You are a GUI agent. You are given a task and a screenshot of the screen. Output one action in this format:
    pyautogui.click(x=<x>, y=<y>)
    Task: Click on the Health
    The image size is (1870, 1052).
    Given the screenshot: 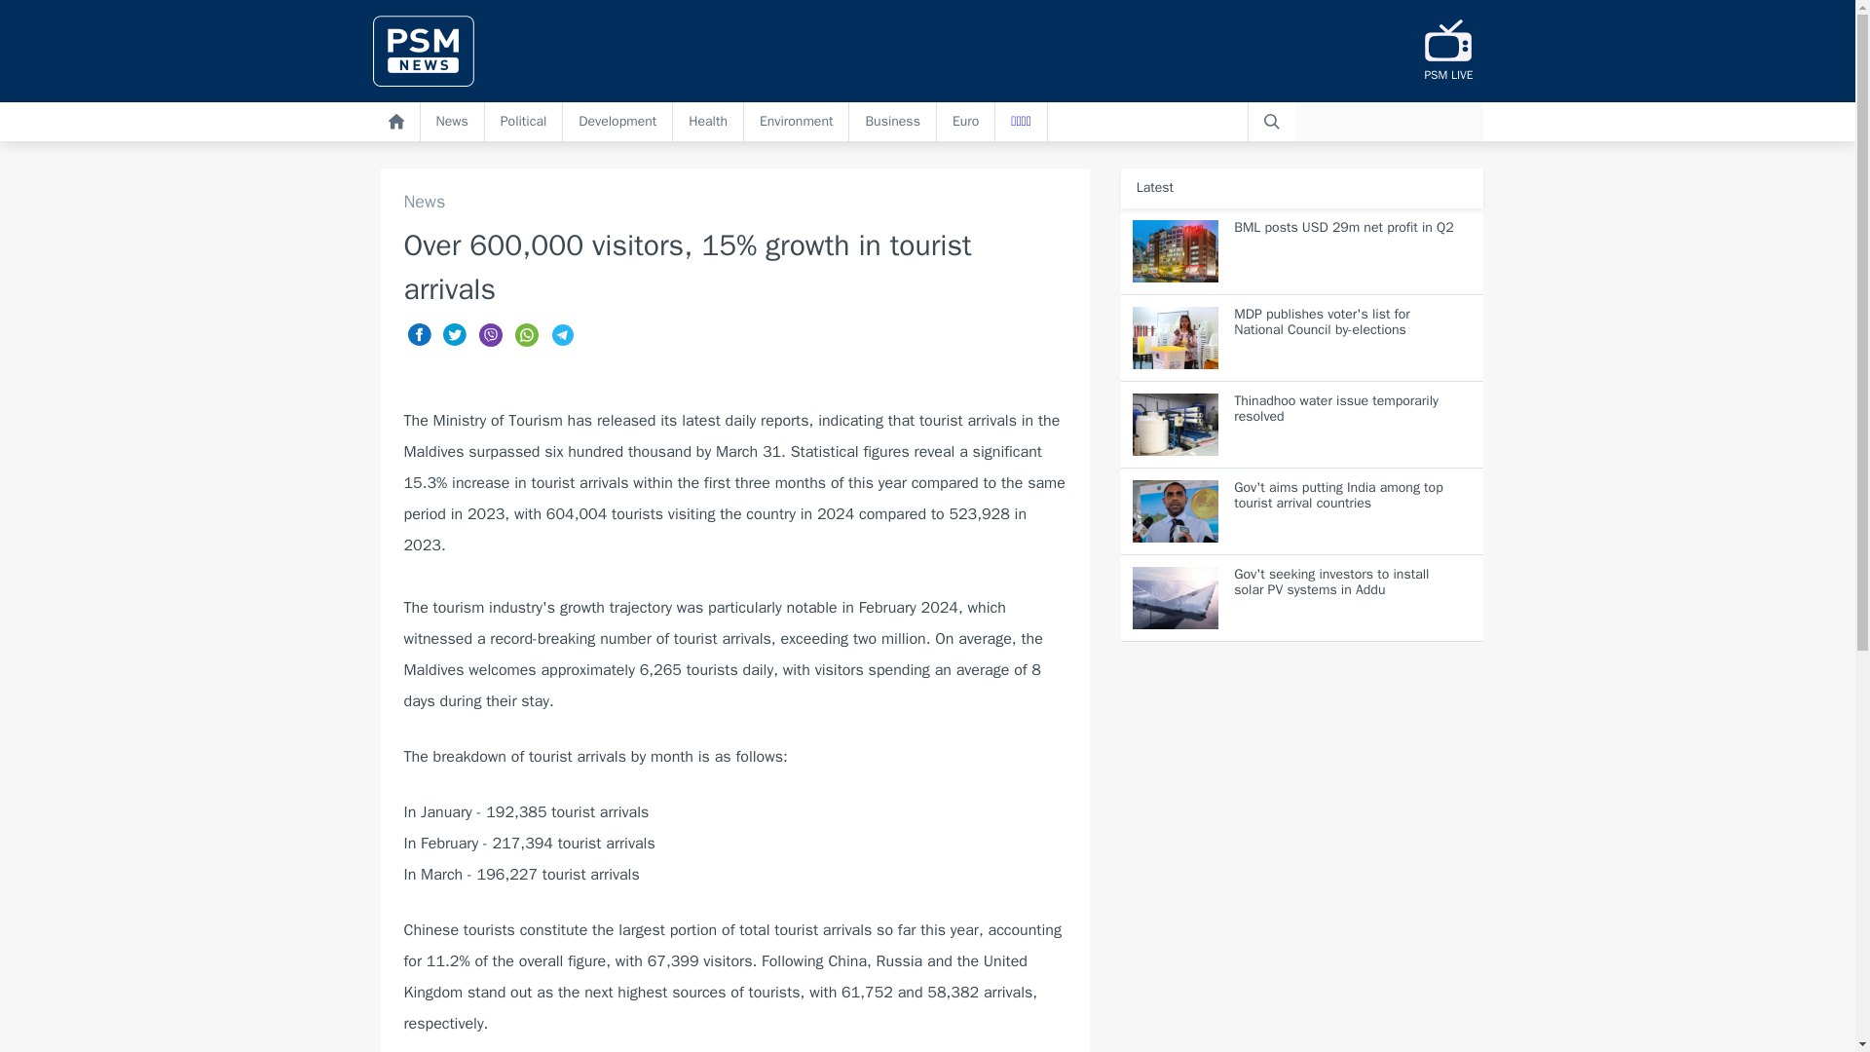 What is the action you would take?
    pyautogui.click(x=709, y=121)
    